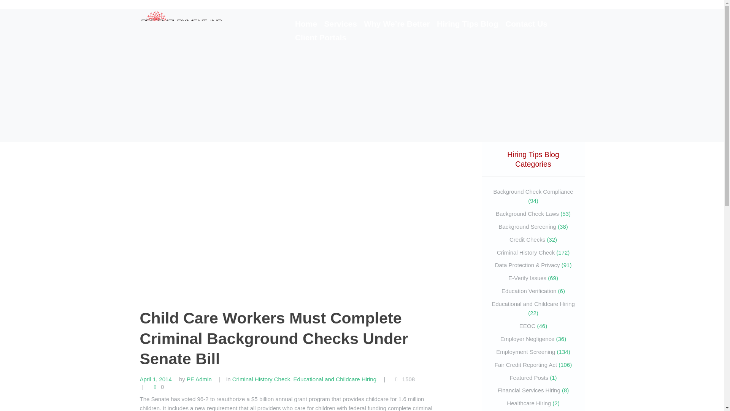 This screenshot has width=730, height=411. What do you see at coordinates (527, 326) in the screenshot?
I see `EEOC` at bounding box center [527, 326].